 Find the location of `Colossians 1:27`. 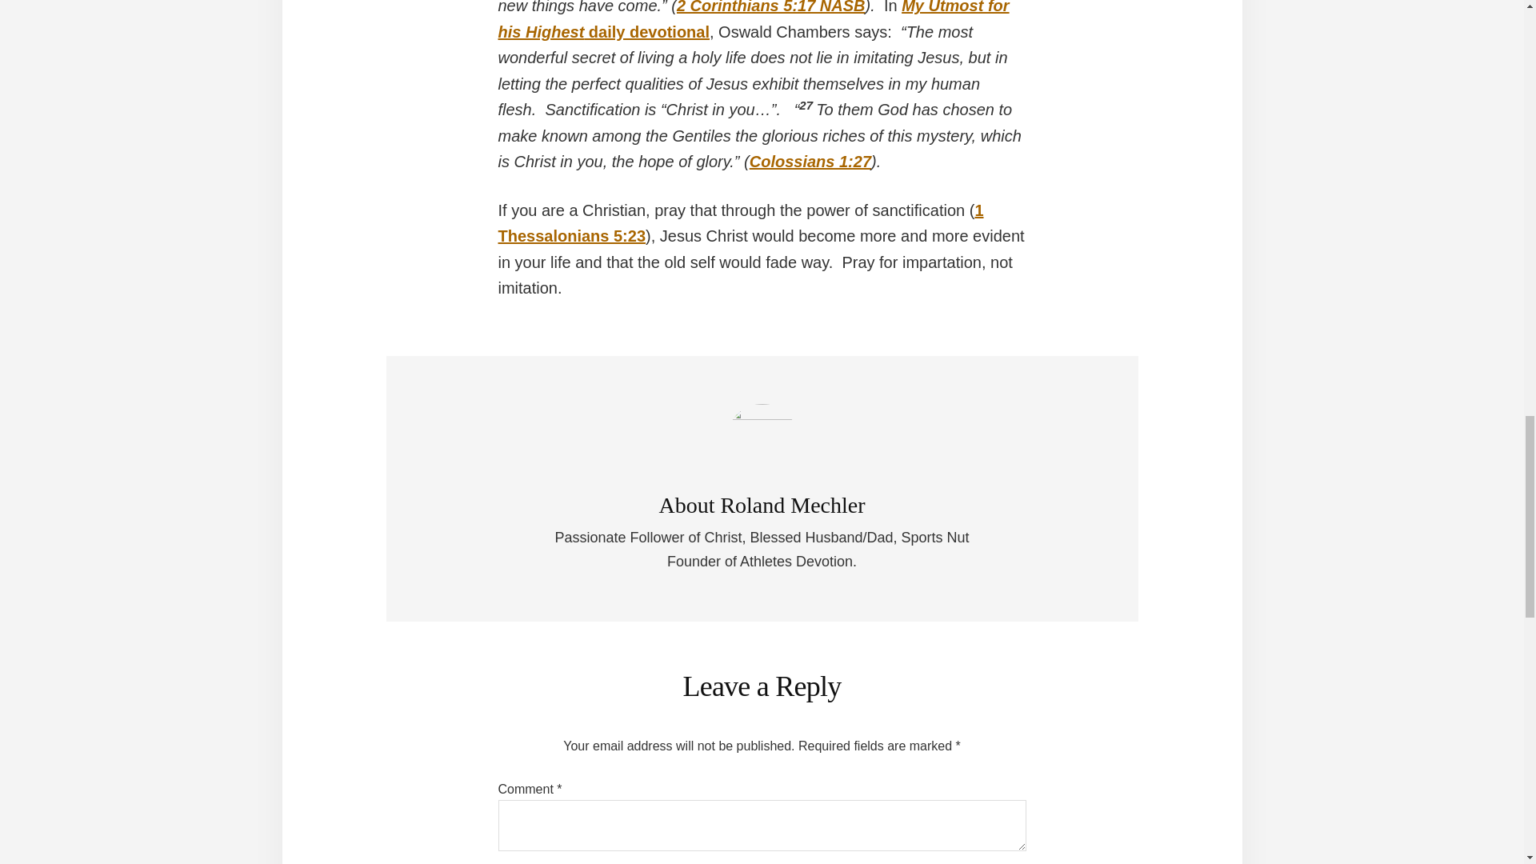

Colossians 1:27 is located at coordinates (810, 162).